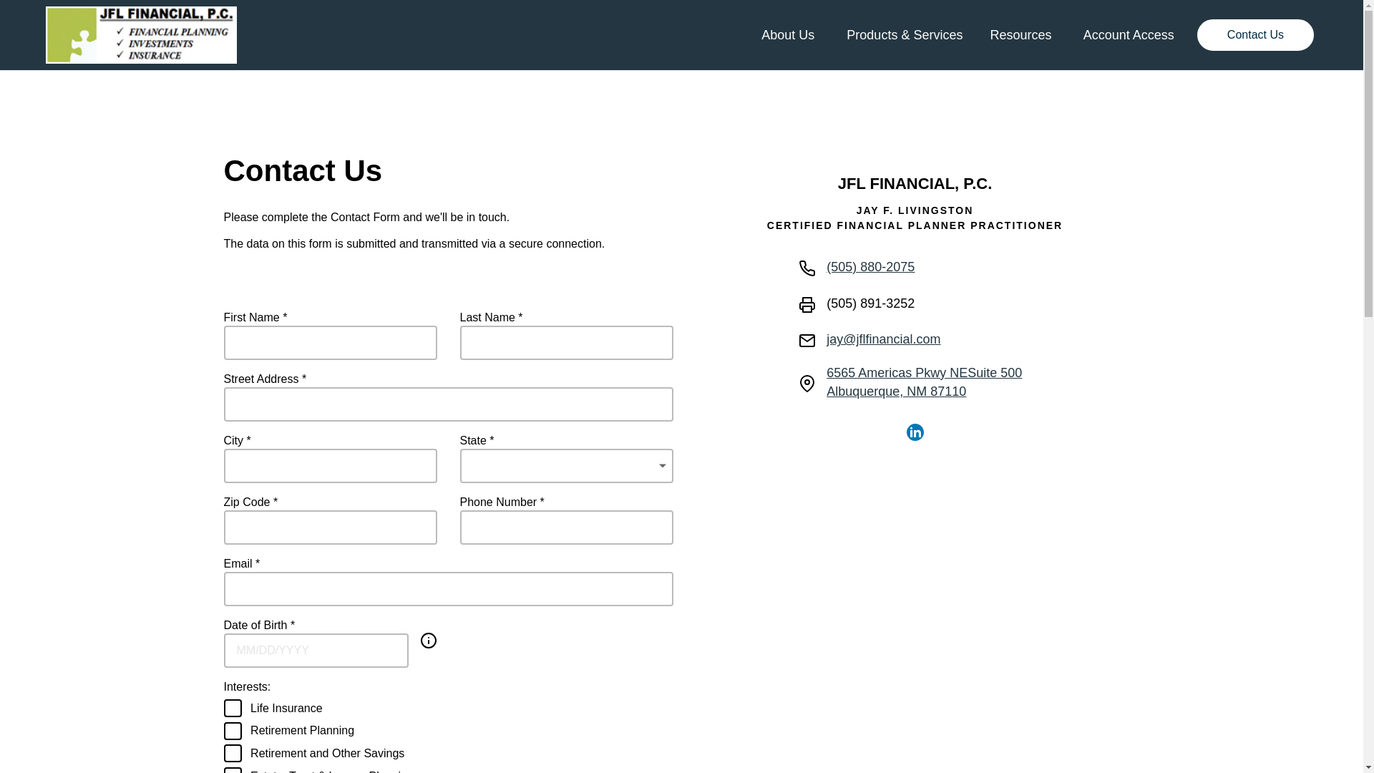 The width and height of the screenshot is (1374, 773). Describe the element at coordinates (807, 268) in the screenshot. I see `phone` at that location.